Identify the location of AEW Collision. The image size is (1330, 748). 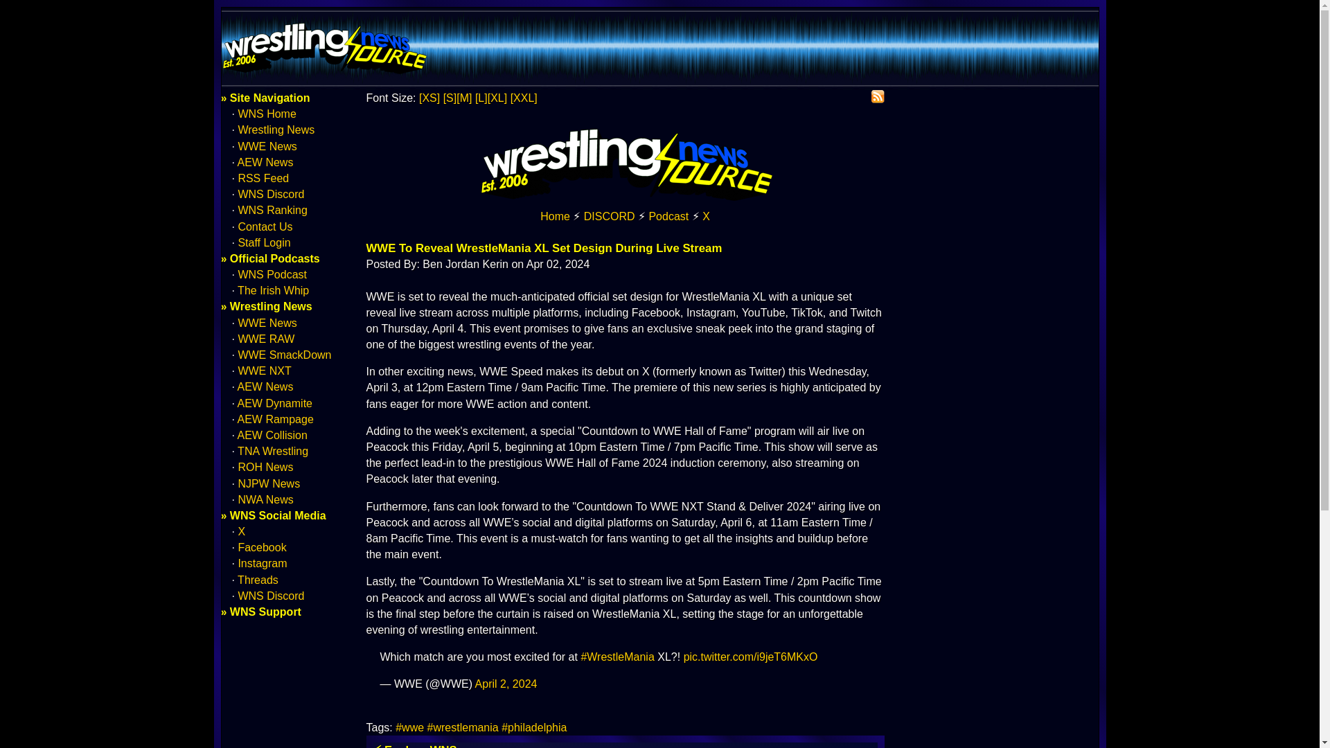
(272, 435).